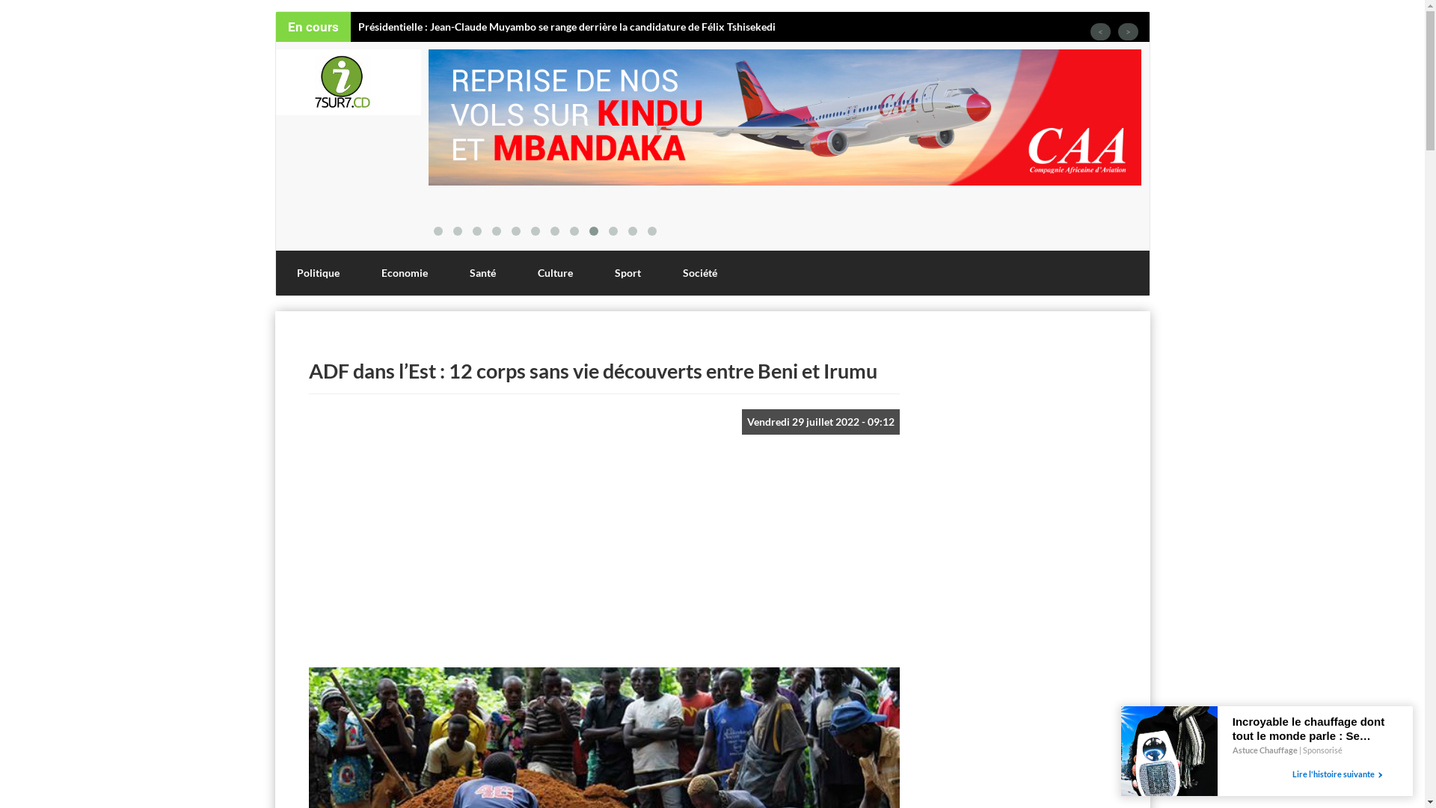 This screenshot has height=808, width=1436. What do you see at coordinates (349, 82) in the screenshot?
I see `Accueil` at bounding box center [349, 82].